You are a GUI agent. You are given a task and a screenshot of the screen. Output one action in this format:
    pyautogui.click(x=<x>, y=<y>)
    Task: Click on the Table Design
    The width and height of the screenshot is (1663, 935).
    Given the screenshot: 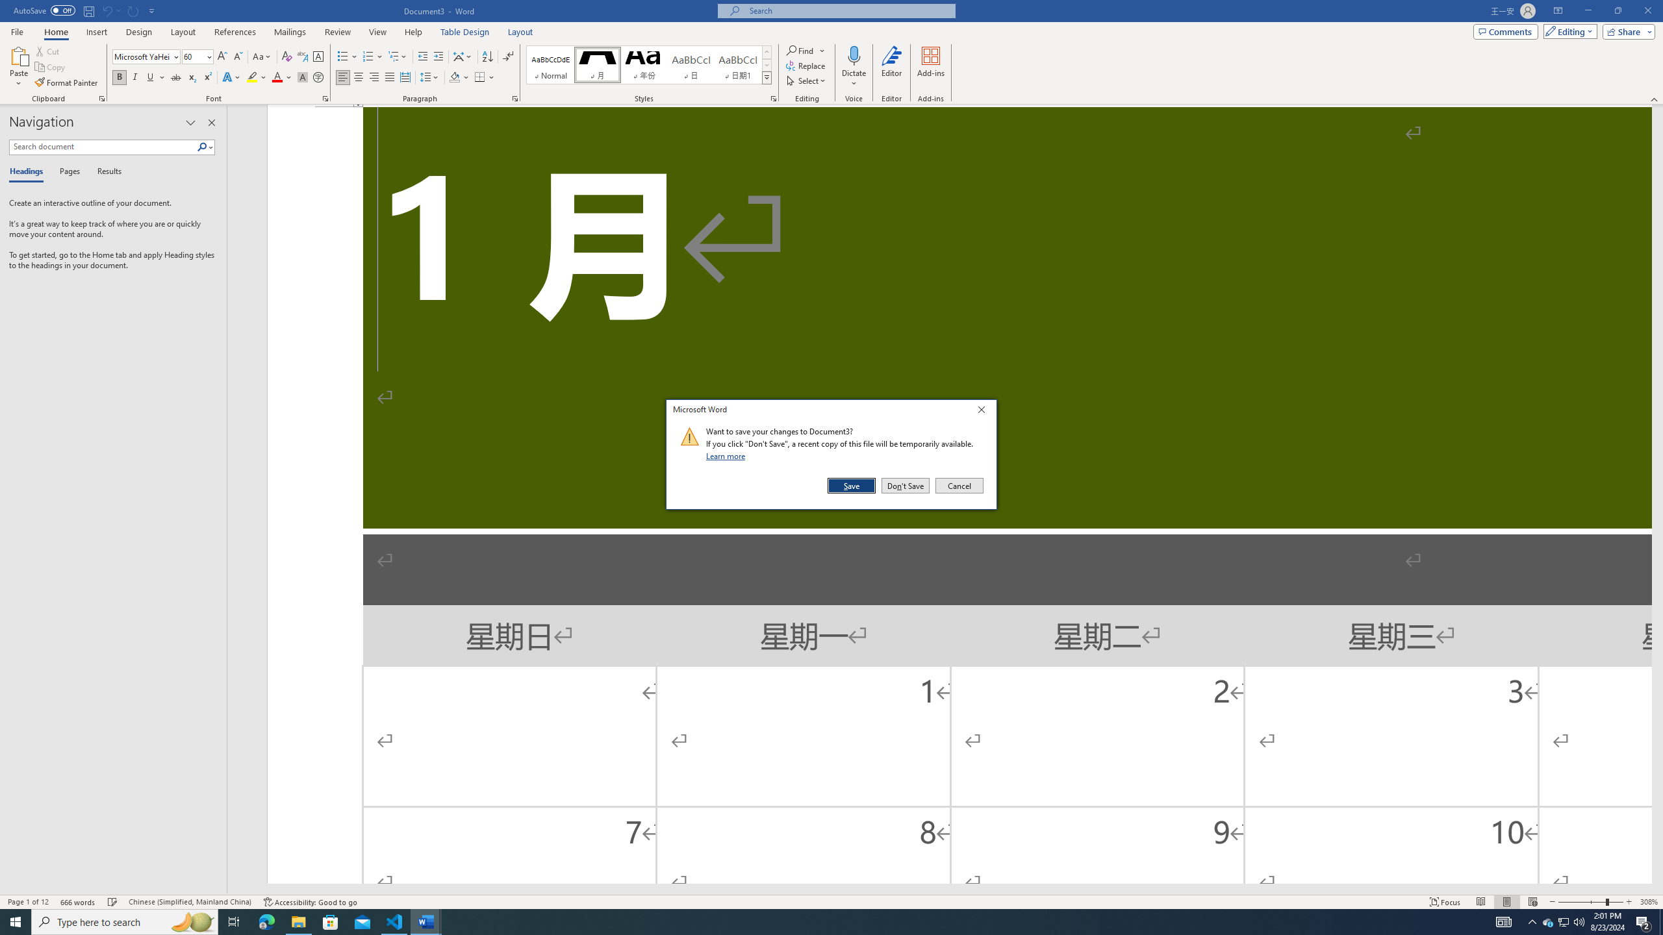 What is the action you would take?
    pyautogui.click(x=465, y=32)
    